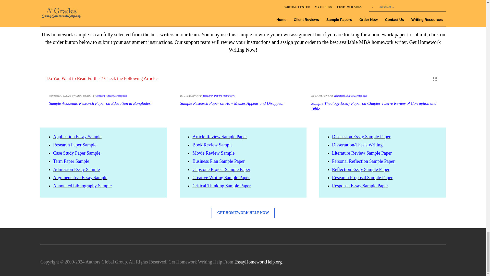 The width and height of the screenshot is (490, 276). I want to click on Annotated bibliography Sample, so click(82, 186).